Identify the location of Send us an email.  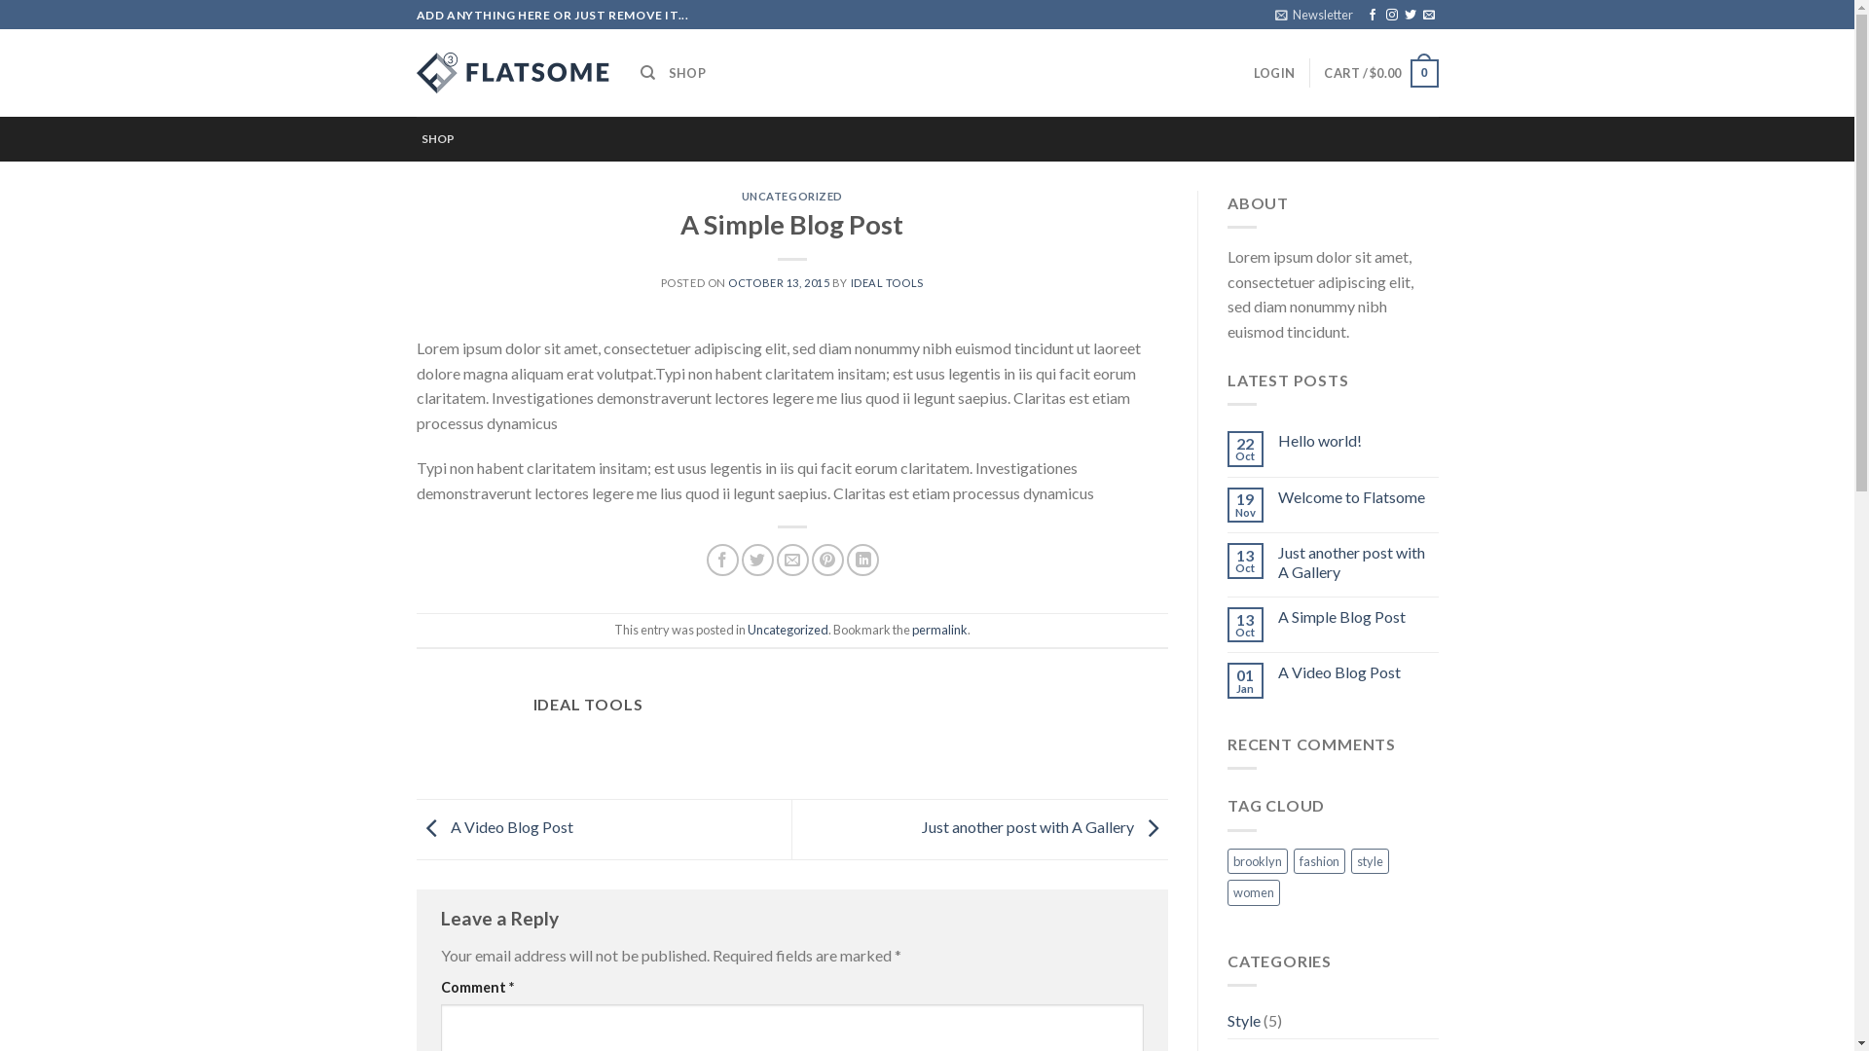
(1429, 16).